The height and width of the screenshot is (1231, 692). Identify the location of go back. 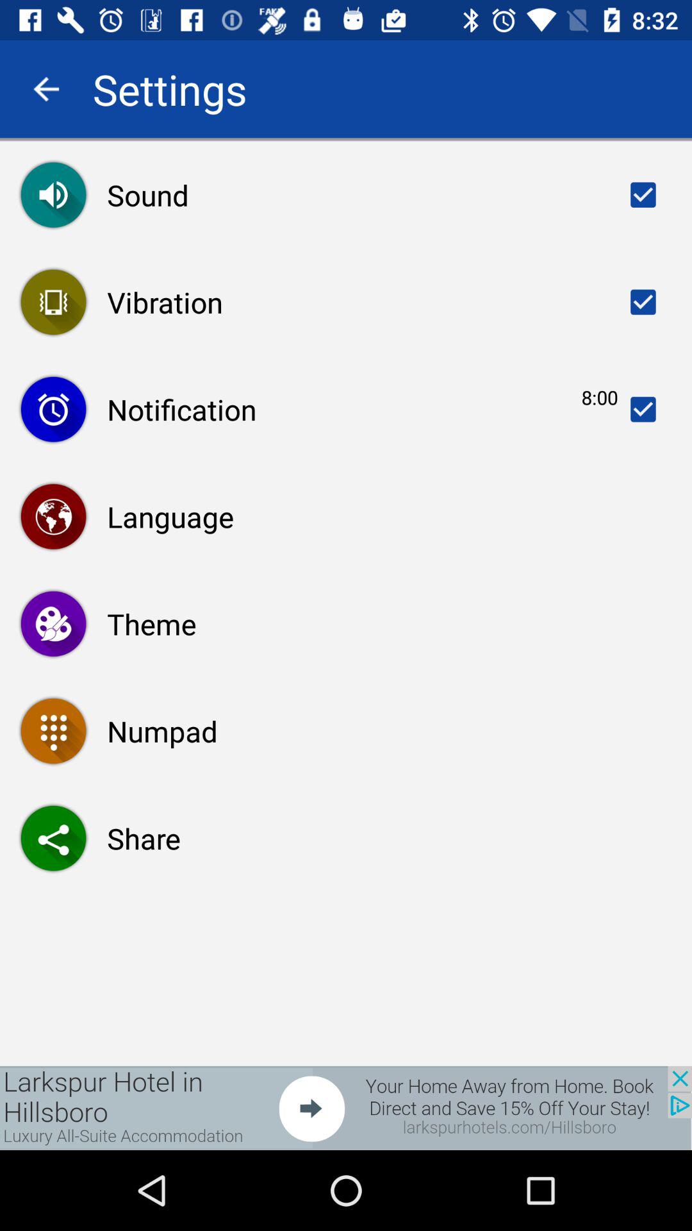
(46, 88).